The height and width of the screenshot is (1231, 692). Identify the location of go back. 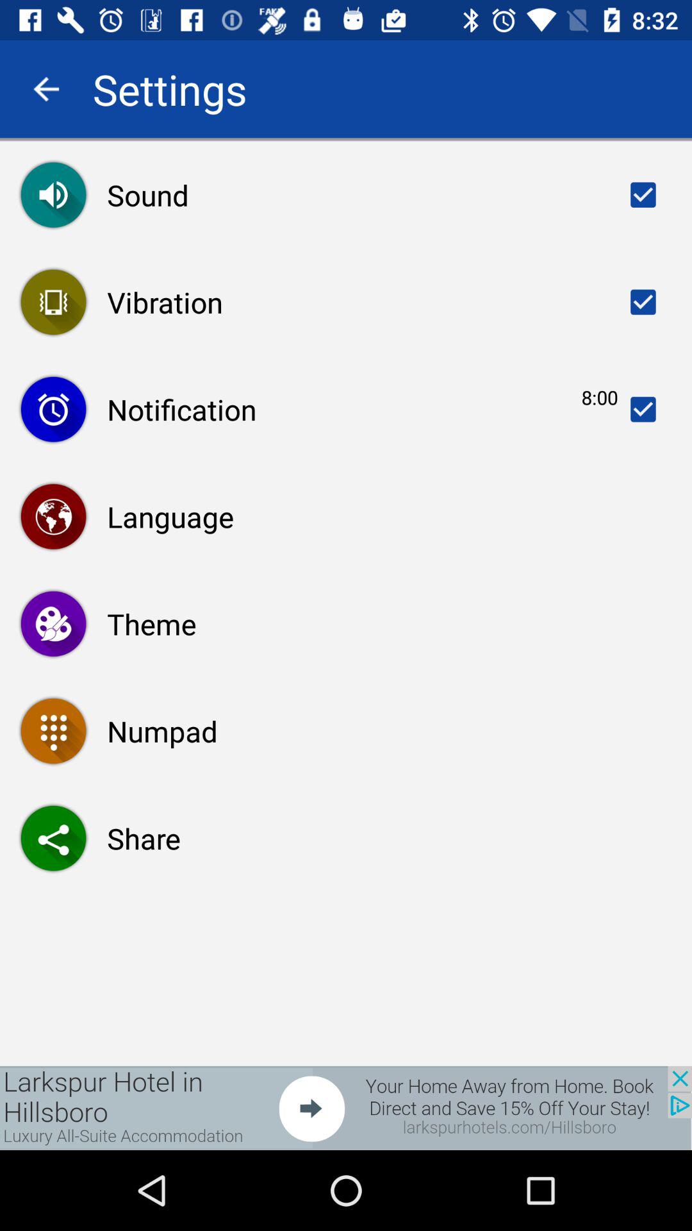
(46, 88).